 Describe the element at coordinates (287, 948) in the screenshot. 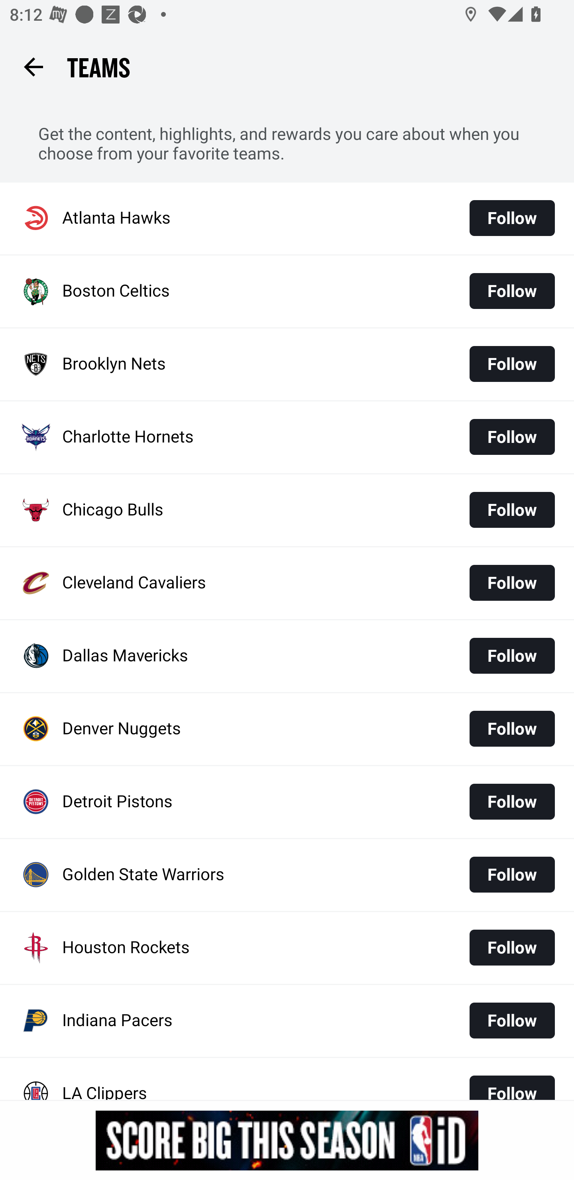

I see `Houston Rockets Follow` at that location.